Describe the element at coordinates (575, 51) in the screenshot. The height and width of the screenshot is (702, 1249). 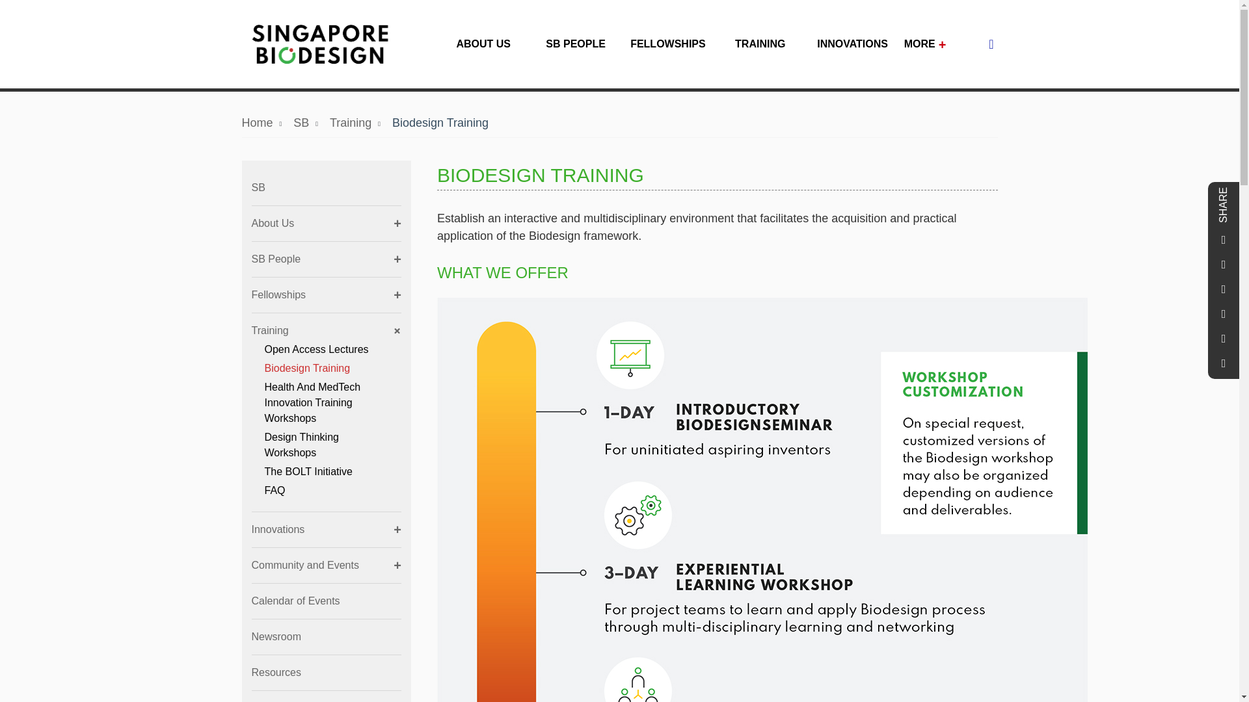
I see `SB PEOPLE` at that location.